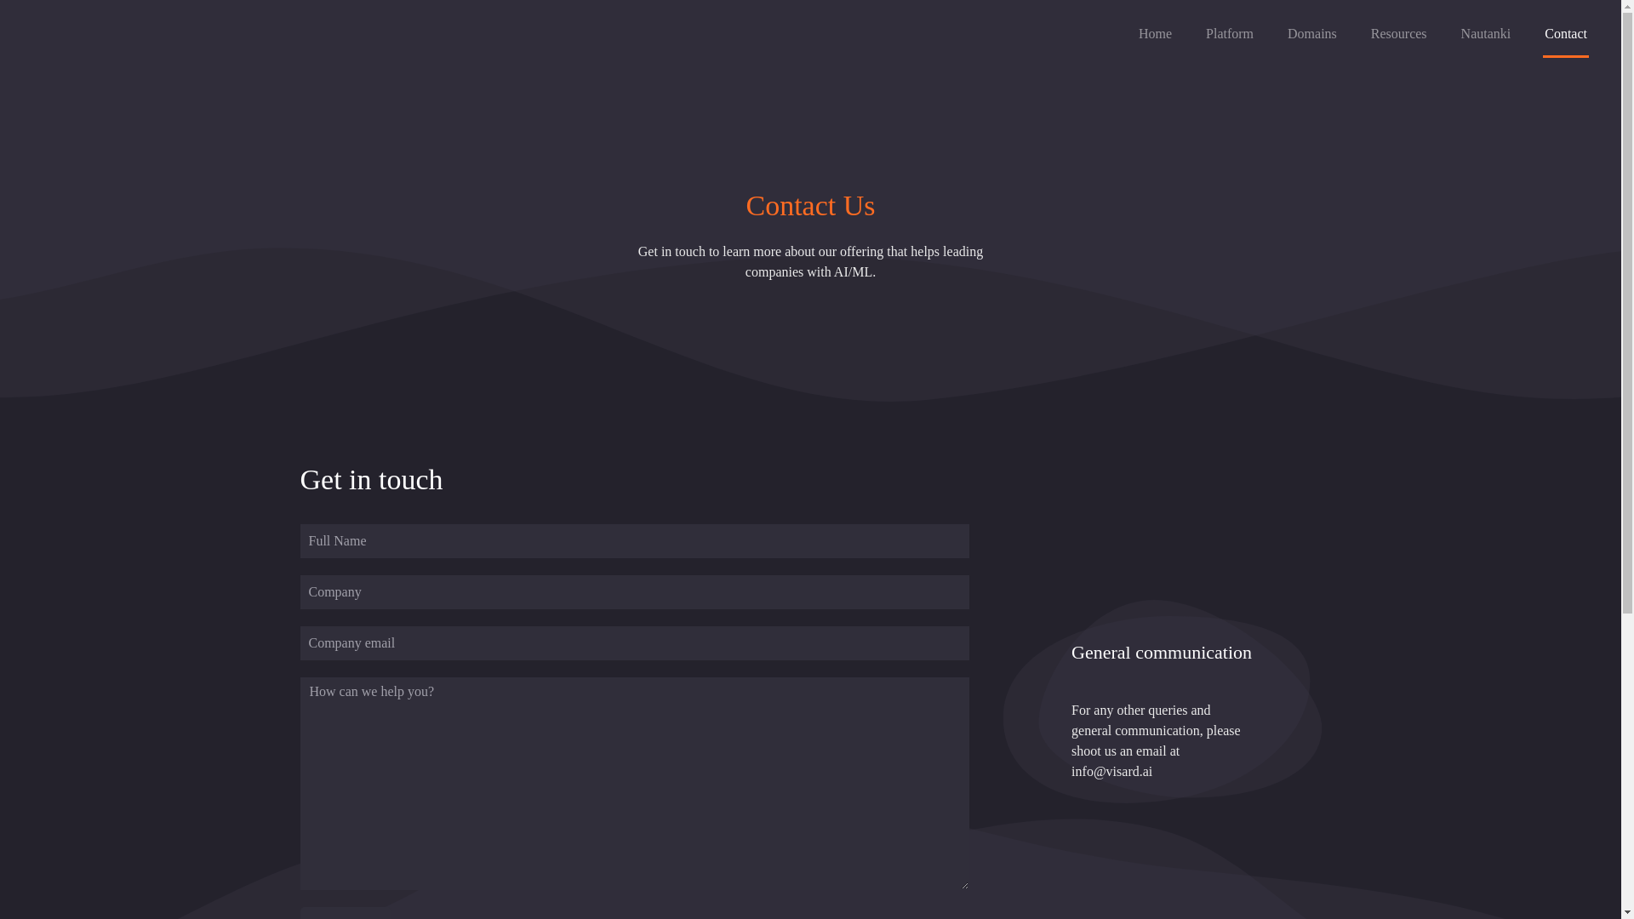 The width and height of the screenshot is (1634, 919). Describe the element at coordinates (1312, 34) in the screenshot. I see `Domains` at that location.